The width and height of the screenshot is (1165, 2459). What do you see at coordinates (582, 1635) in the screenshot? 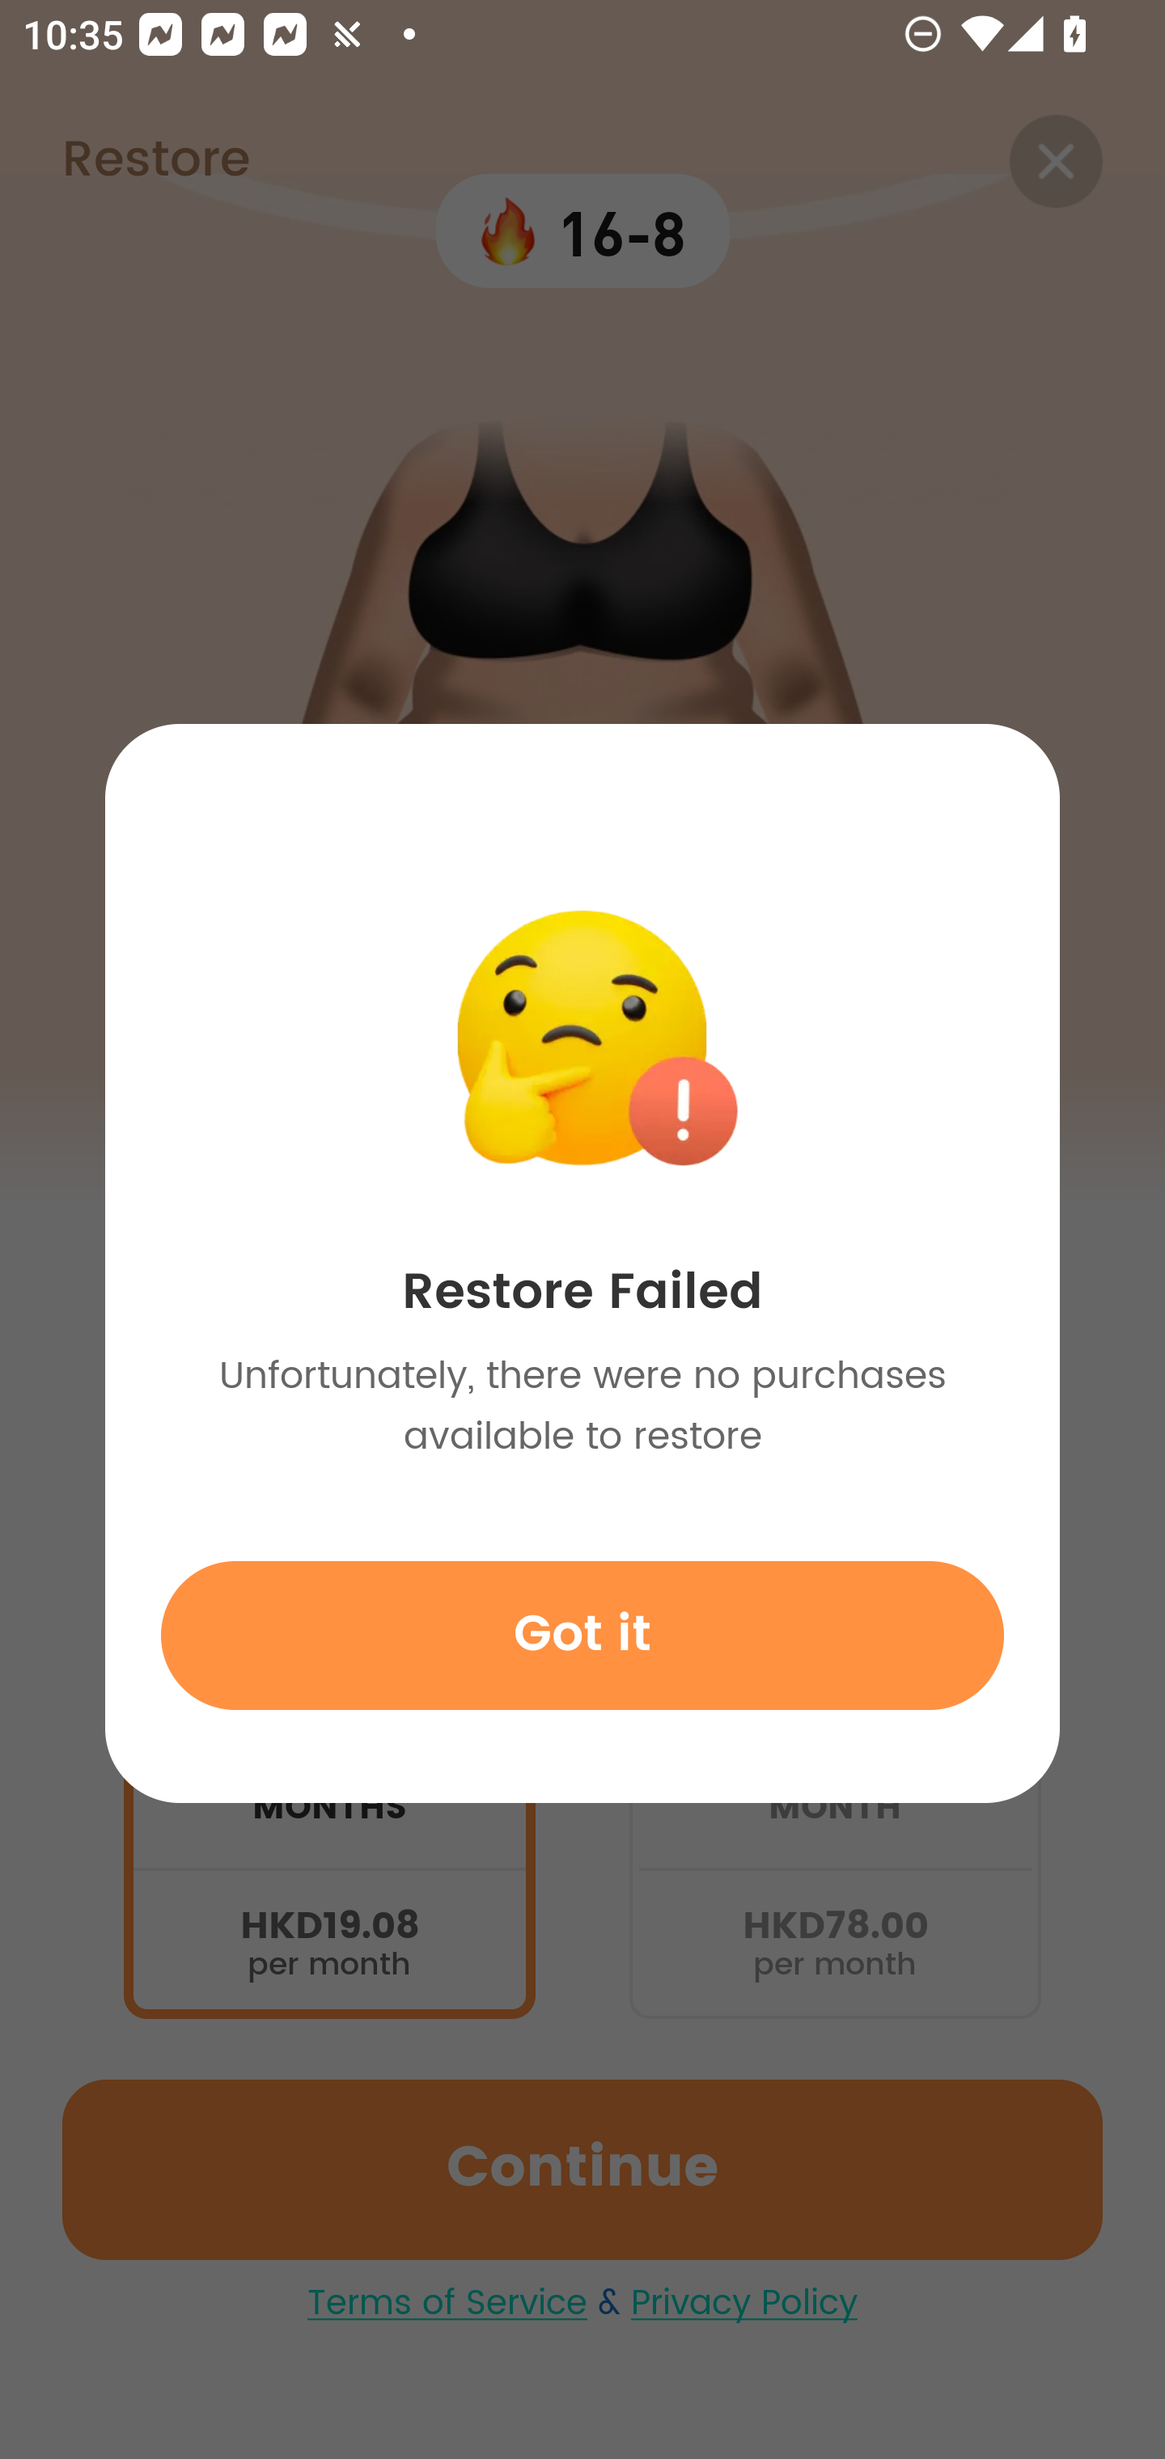
I see `Got it` at bounding box center [582, 1635].